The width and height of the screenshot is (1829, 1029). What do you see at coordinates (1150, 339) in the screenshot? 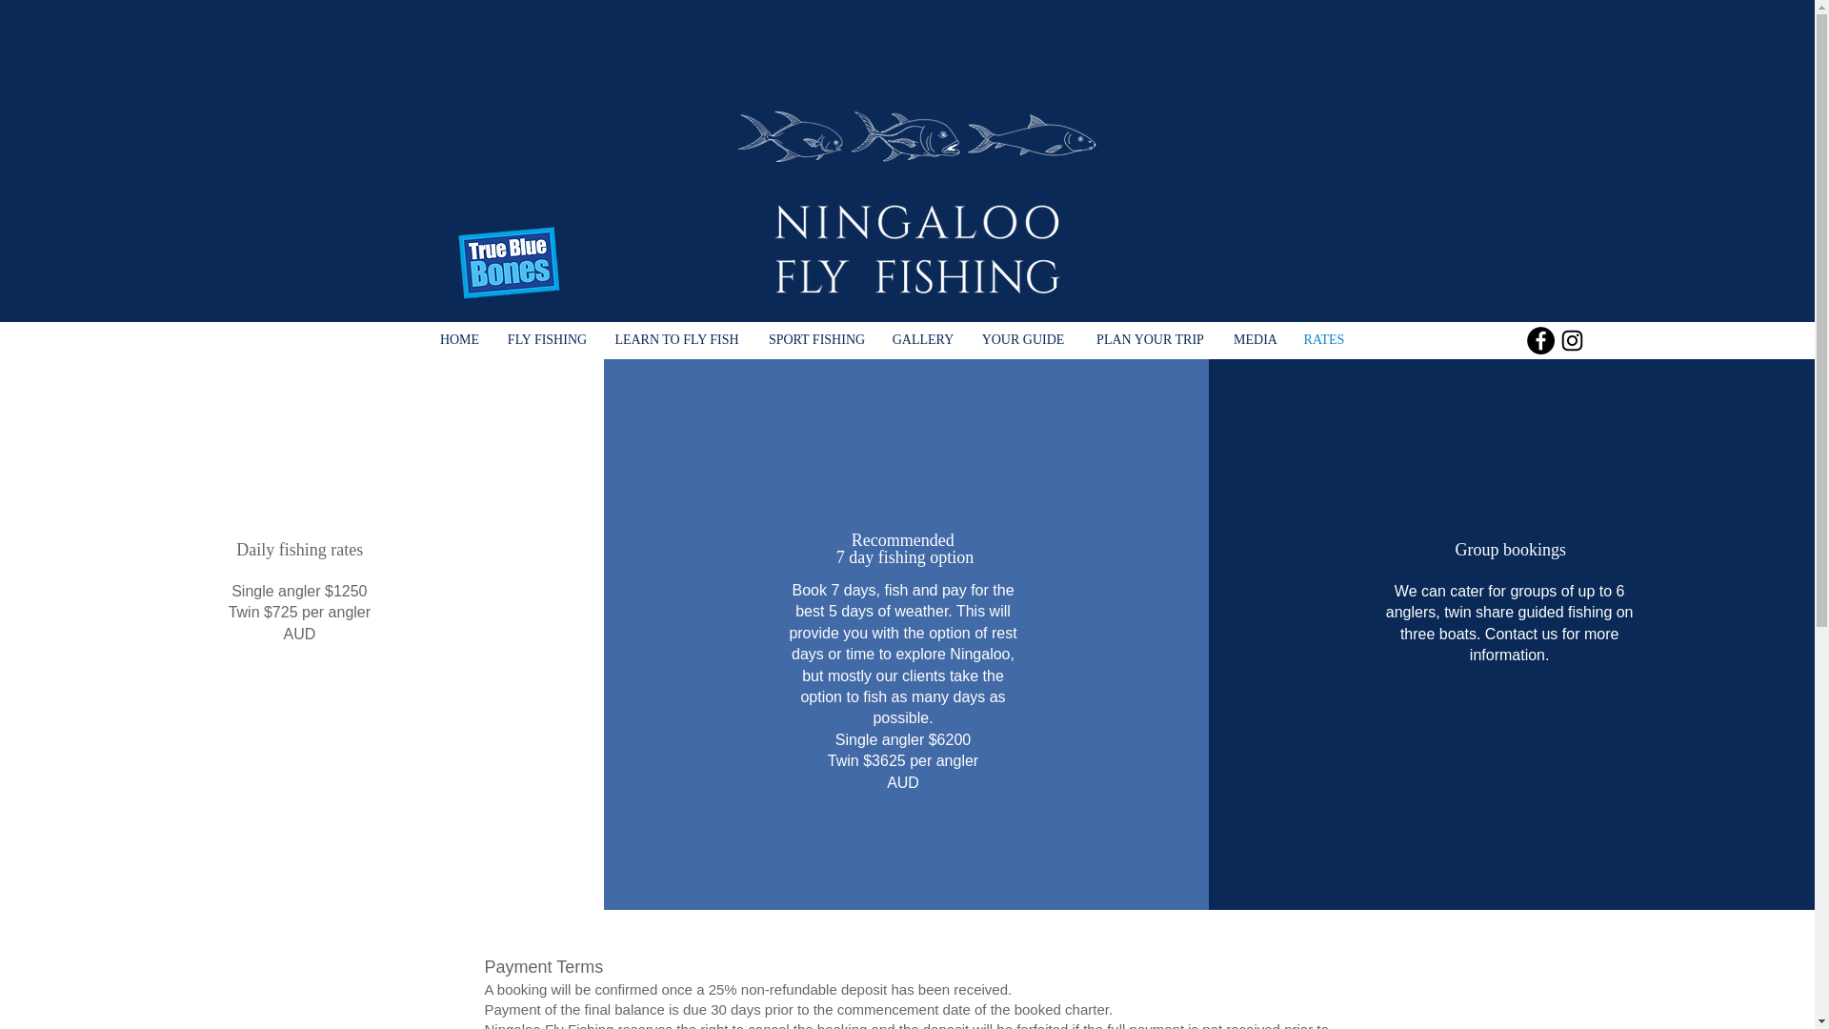
I see `PLAN YOUR TRIP` at bounding box center [1150, 339].